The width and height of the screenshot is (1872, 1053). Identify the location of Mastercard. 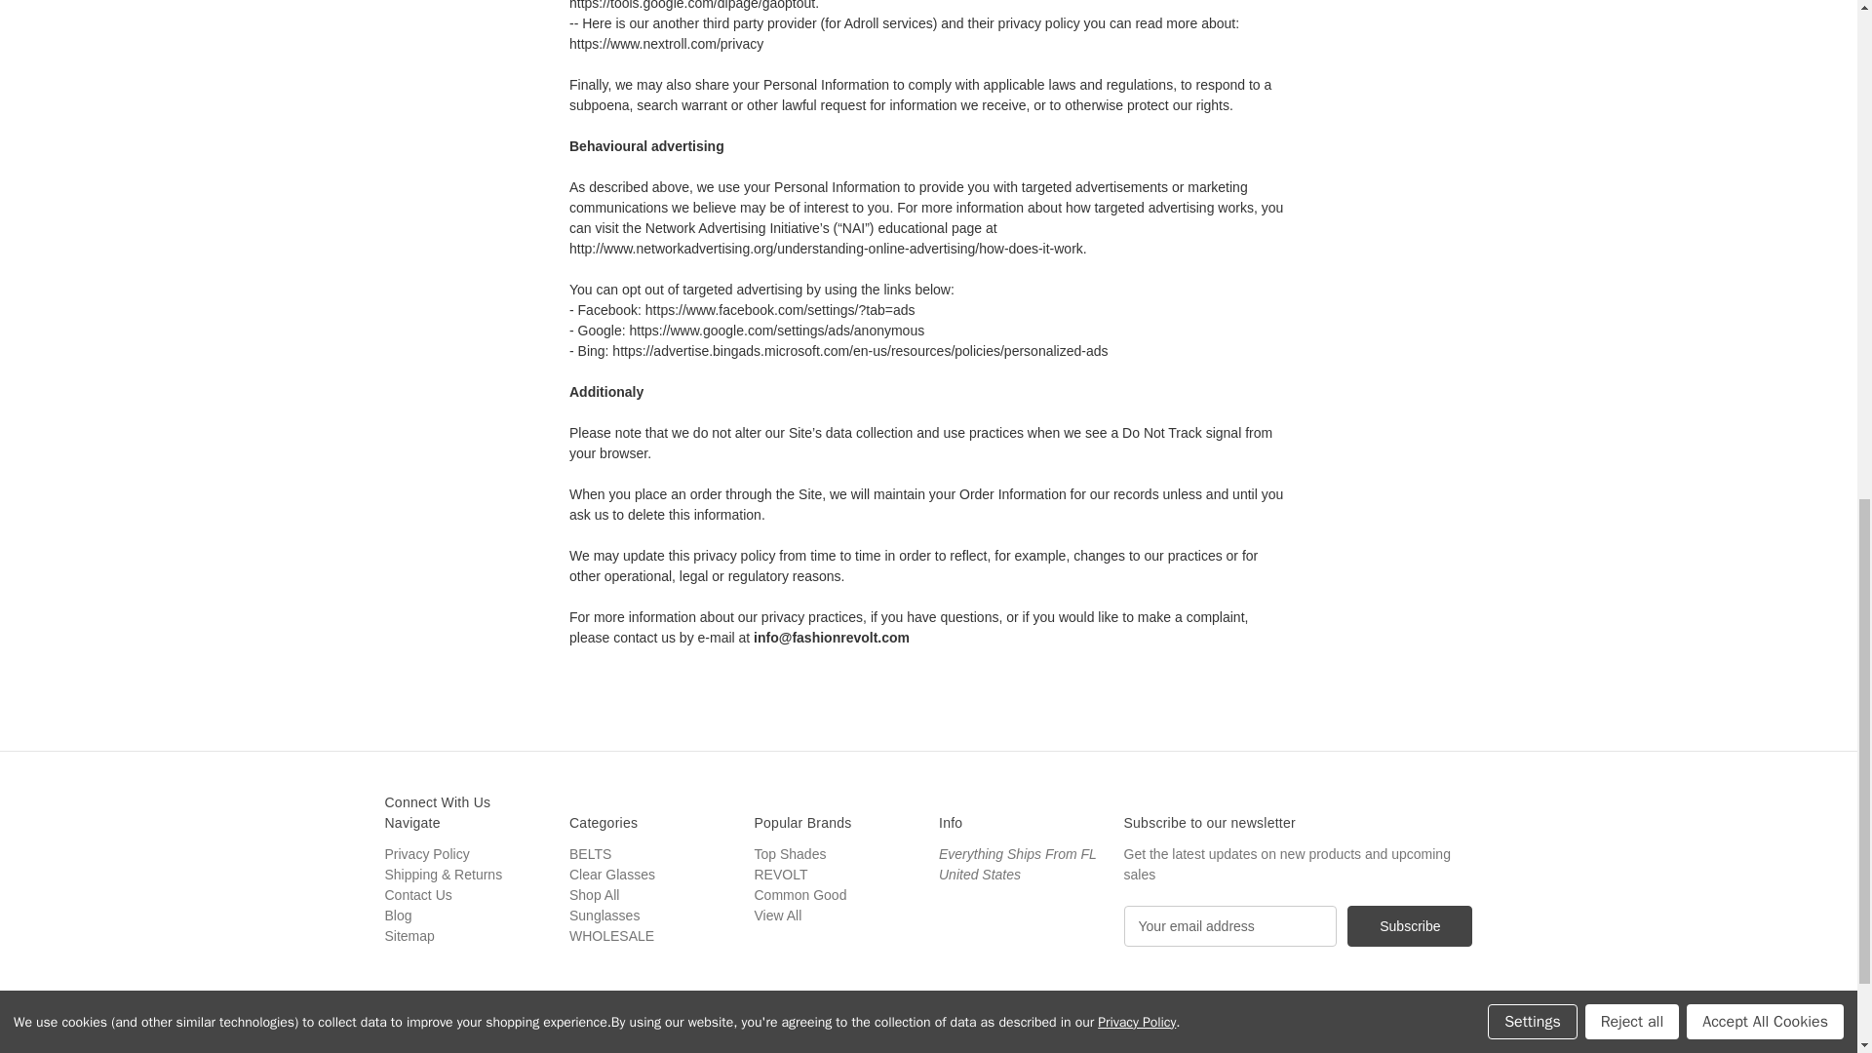
(1268, 1036).